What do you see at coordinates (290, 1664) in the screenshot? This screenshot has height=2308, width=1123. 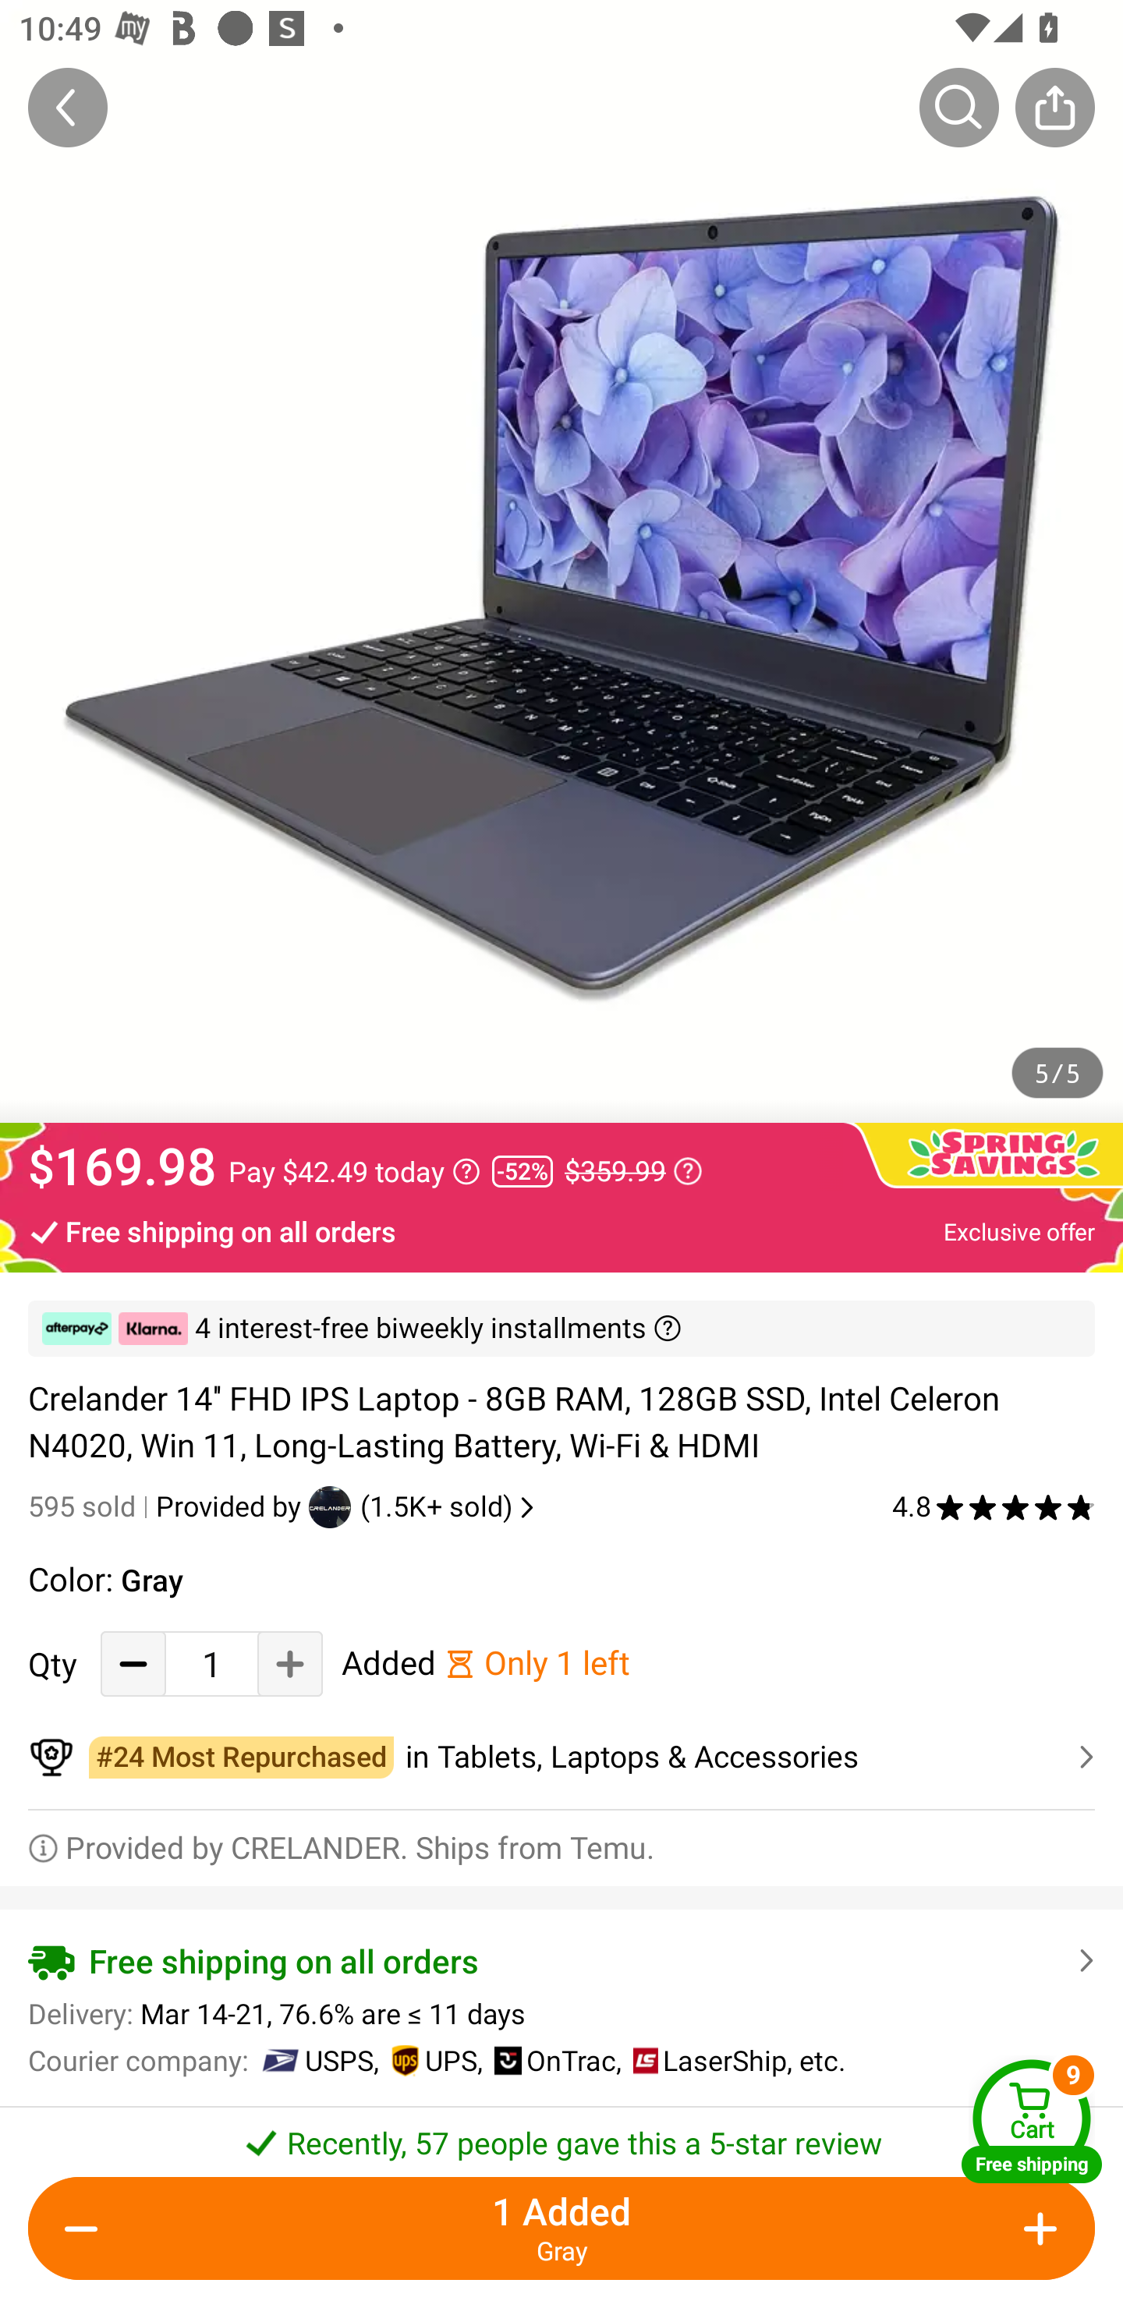 I see `Add Quantity button` at bounding box center [290, 1664].